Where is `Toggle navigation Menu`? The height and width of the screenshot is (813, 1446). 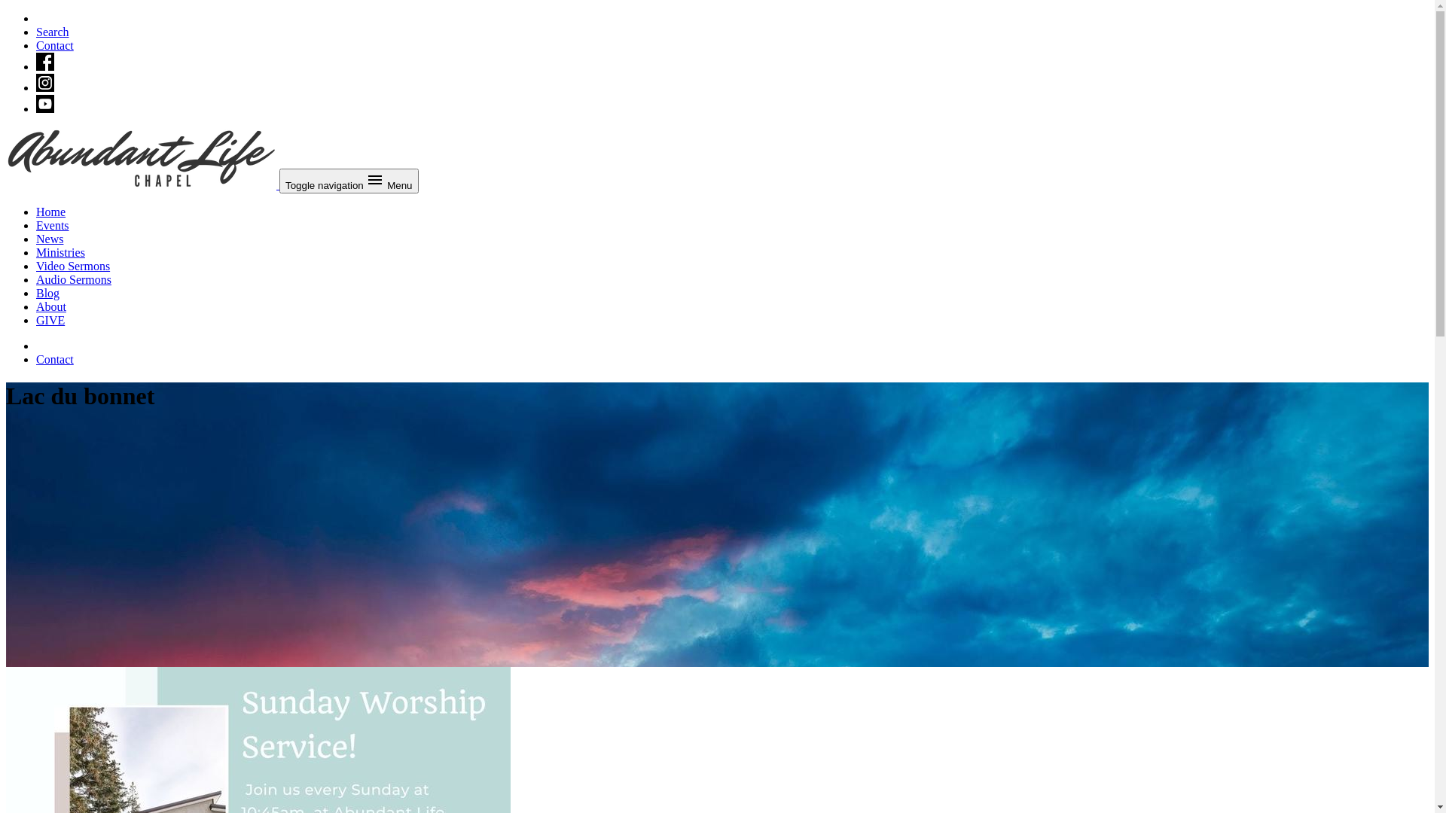
Toggle navigation Menu is located at coordinates (349, 181).